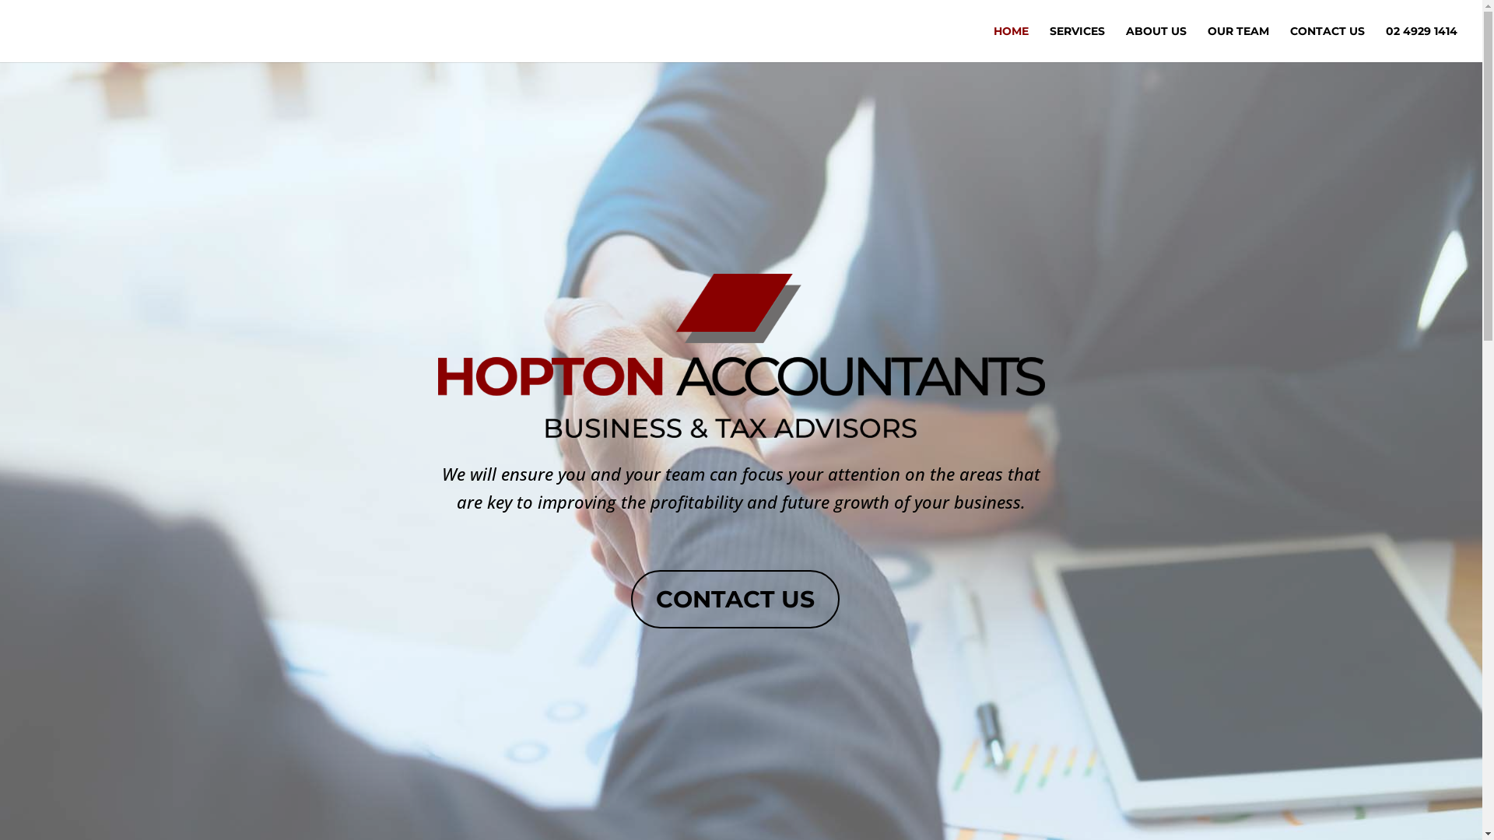 Image resolution: width=1494 pixels, height=840 pixels. I want to click on HOME, so click(640, 540).